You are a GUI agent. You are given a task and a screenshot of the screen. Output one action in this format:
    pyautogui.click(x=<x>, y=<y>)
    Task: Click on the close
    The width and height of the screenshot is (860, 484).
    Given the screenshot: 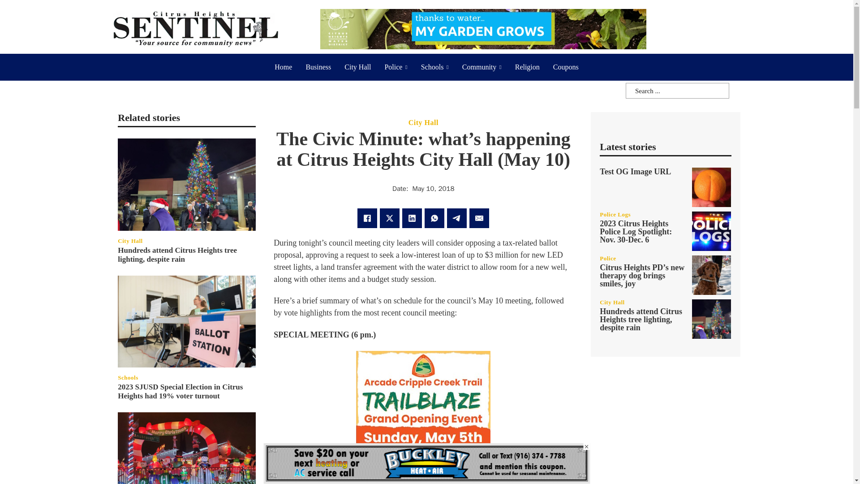 What is the action you would take?
    pyautogui.click(x=586, y=446)
    